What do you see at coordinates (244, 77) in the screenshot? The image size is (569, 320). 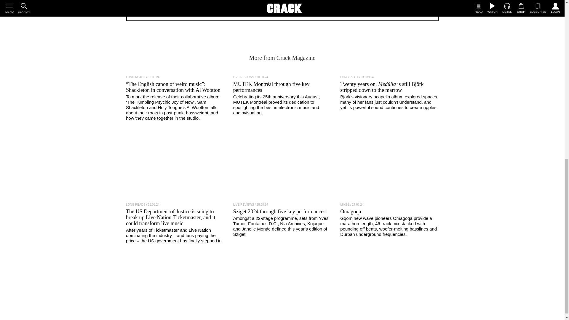 I see `View all posts in Live Reviews` at bounding box center [244, 77].